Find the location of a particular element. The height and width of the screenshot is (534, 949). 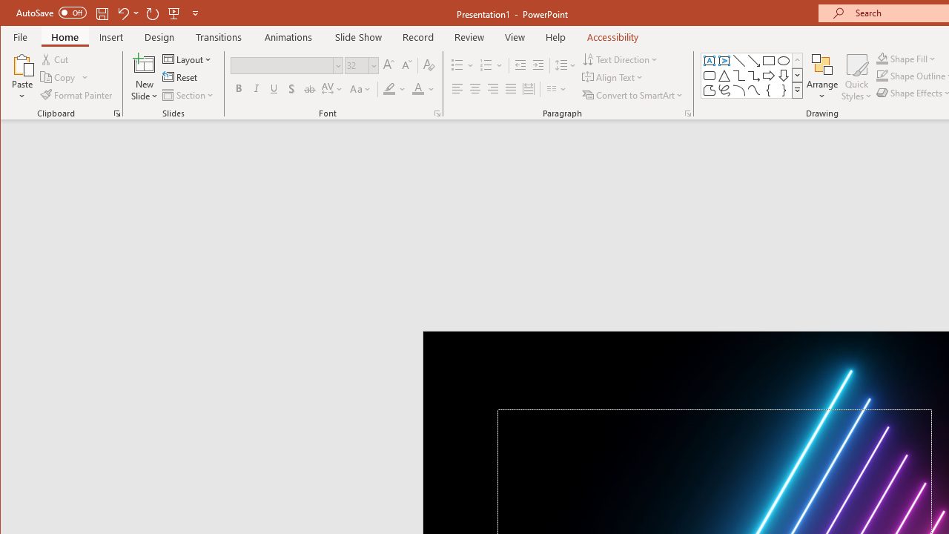

Strikethrough is located at coordinates (310, 89).